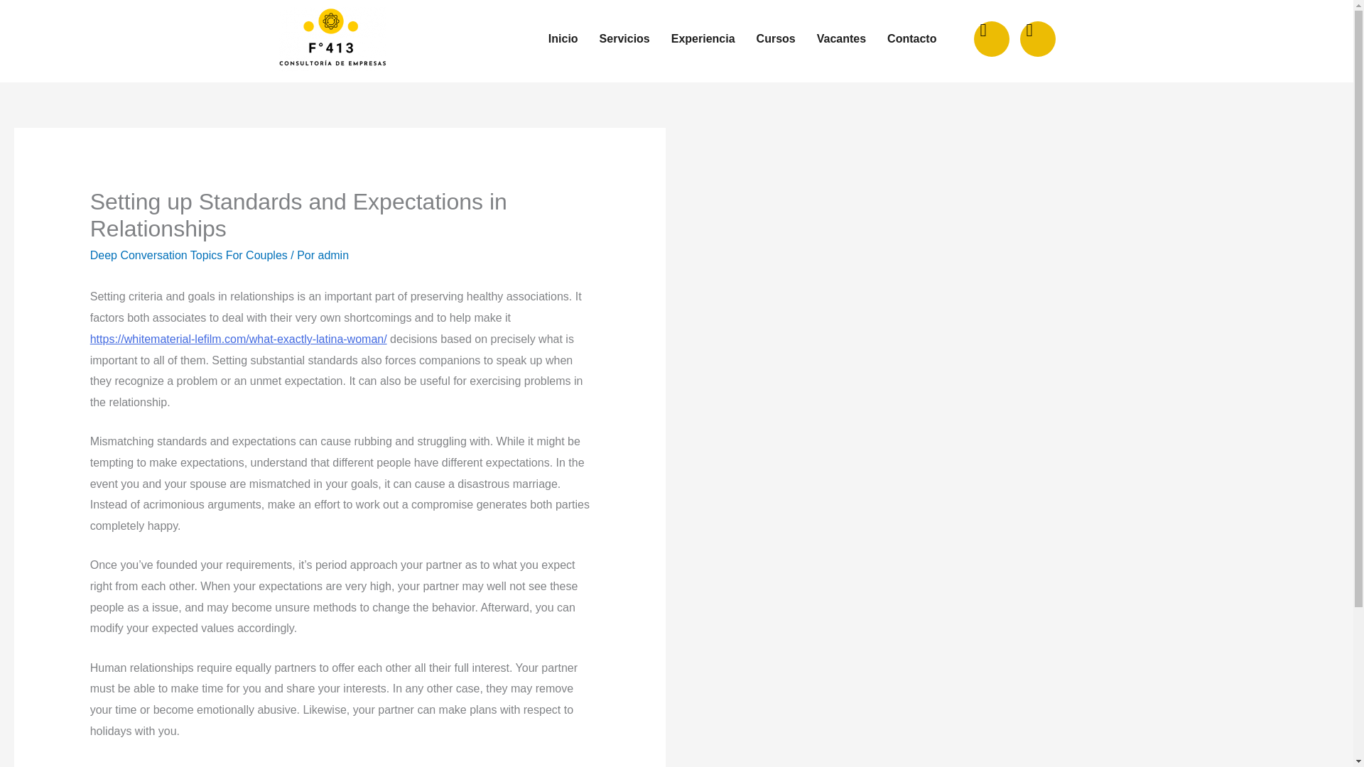  What do you see at coordinates (624, 38) in the screenshot?
I see `Servicios` at bounding box center [624, 38].